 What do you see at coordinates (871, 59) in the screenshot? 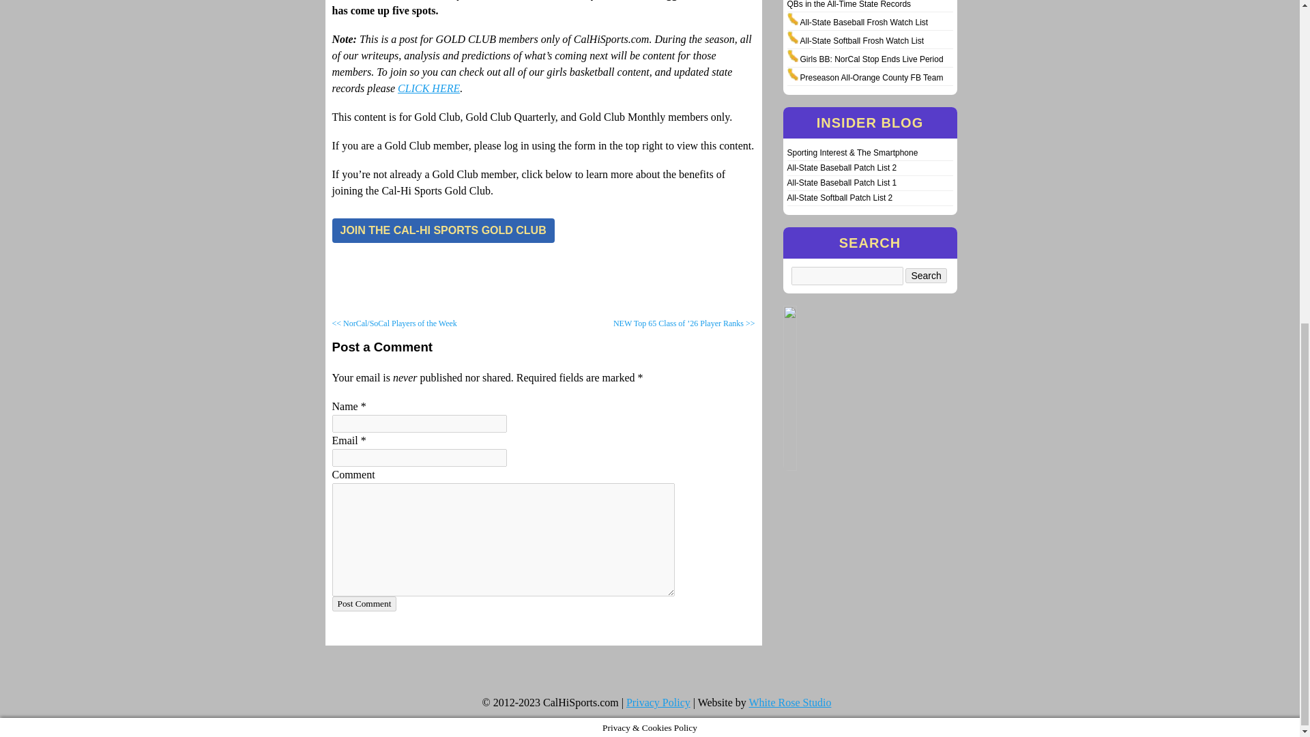
I see `Permalink to Girls BB: NorCal Stop Ends Live Period` at bounding box center [871, 59].